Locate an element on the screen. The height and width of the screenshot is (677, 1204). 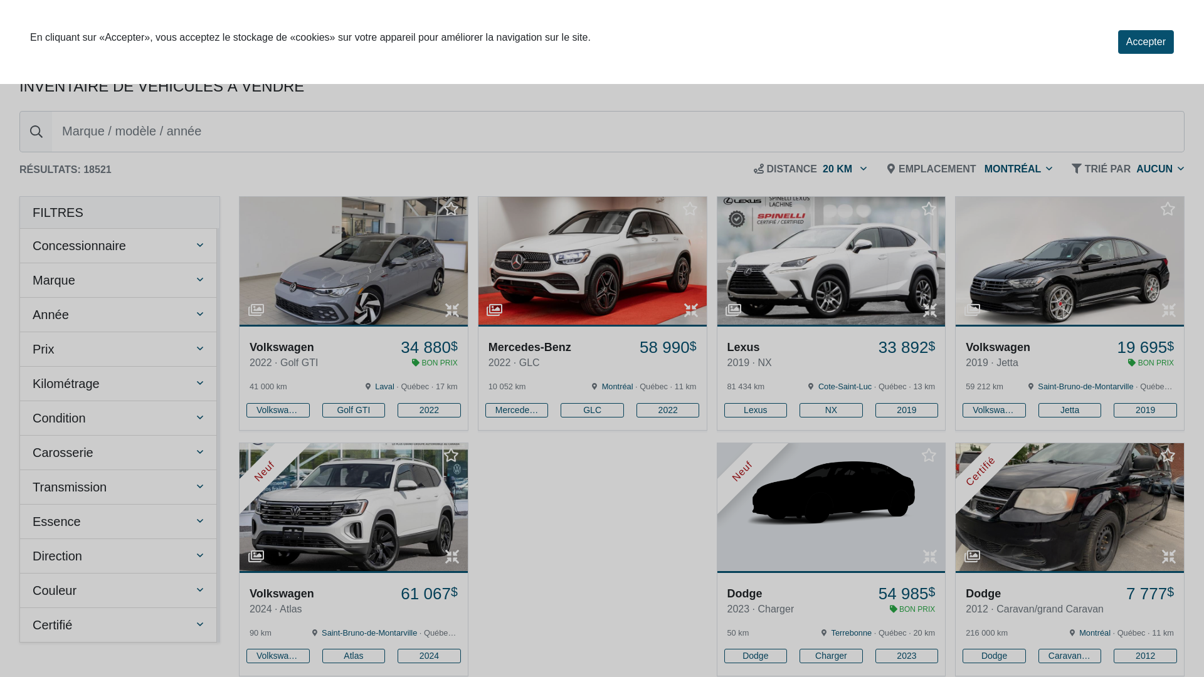
2022 is located at coordinates (429, 410).